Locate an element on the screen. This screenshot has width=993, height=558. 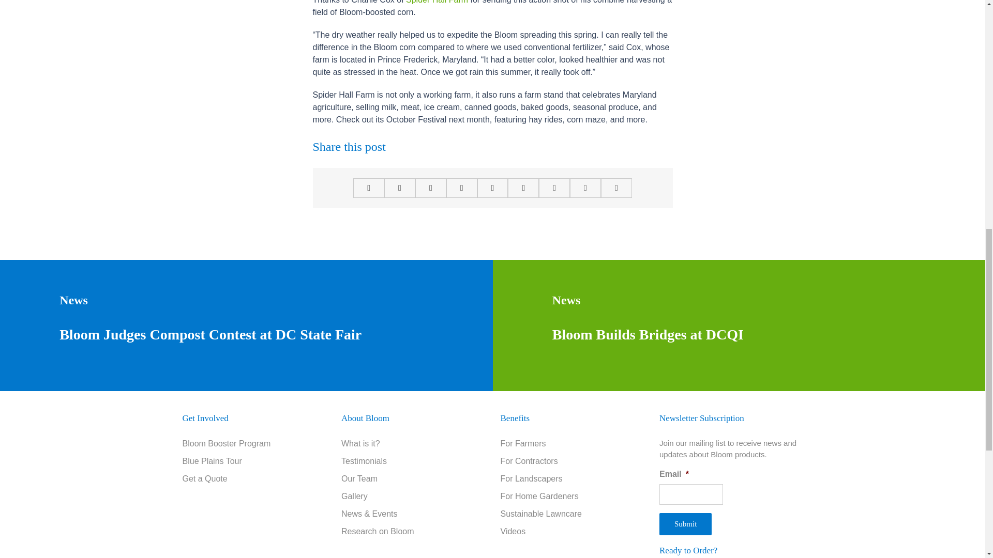
Tumblr is located at coordinates (523, 188).